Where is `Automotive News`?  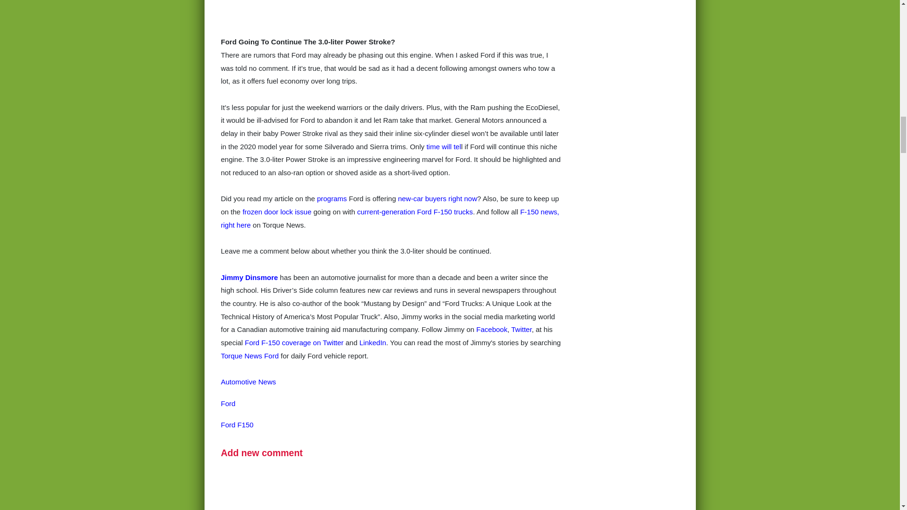 Automotive News is located at coordinates (248, 402).